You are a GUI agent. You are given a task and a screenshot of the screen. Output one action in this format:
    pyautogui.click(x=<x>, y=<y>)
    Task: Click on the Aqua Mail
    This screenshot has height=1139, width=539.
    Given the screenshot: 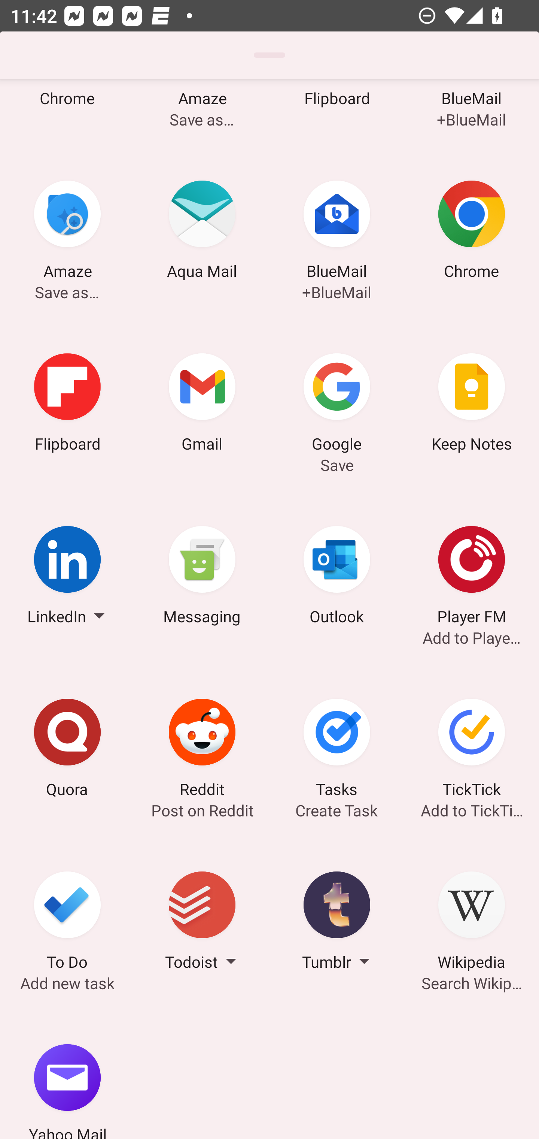 What is the action you would take?
    pyautogui.click(x=202, y=232)
    